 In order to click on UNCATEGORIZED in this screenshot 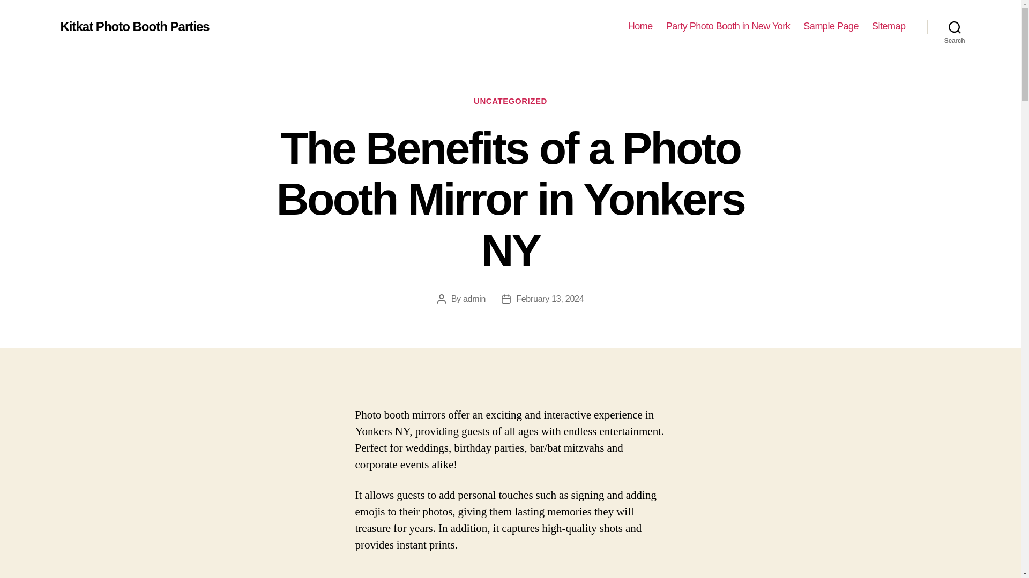, I will do `click(510, 102)`.